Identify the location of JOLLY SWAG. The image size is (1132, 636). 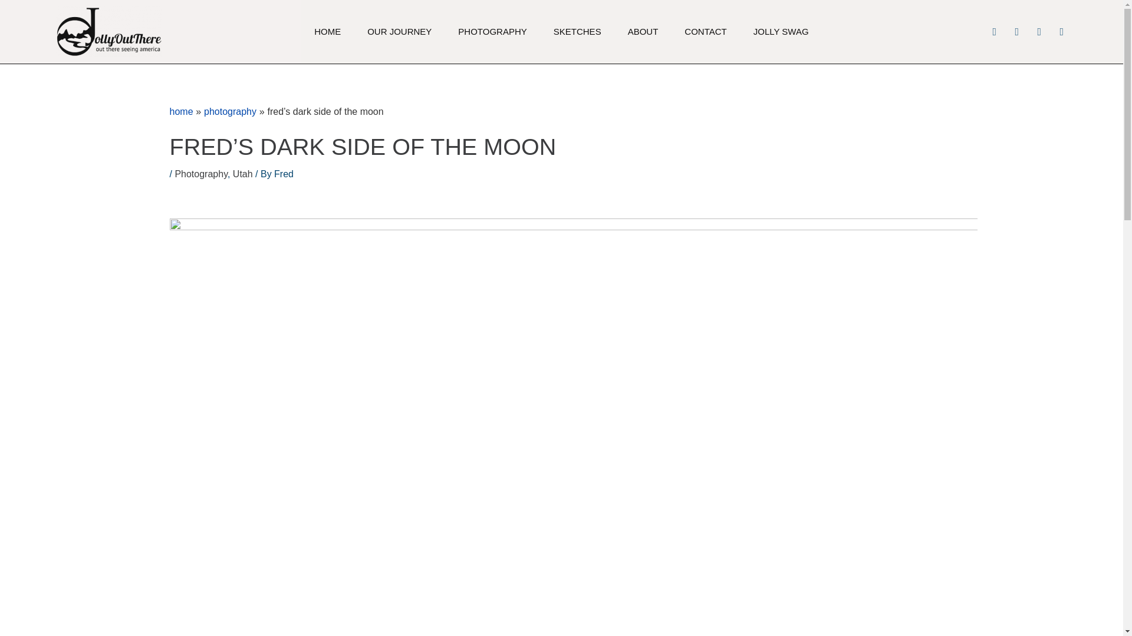
(781, 28).